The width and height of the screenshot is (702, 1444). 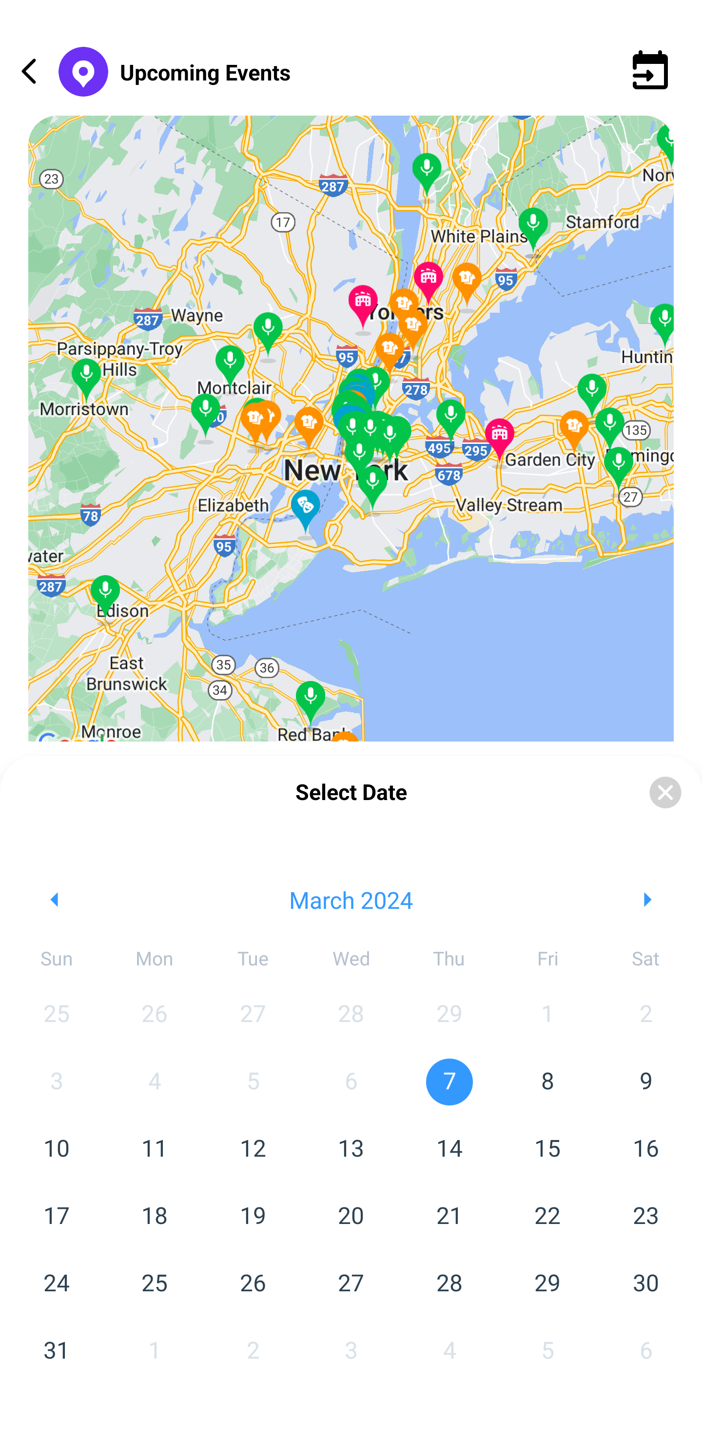 What do you see at coordinates (351, 1082) in the screenshot?
I see ` Wednesday 6 March 2024  6` at bounding box center [351, 1082].